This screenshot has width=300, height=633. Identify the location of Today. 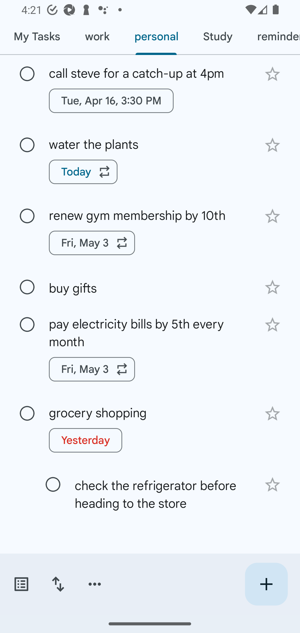
(83, 172).